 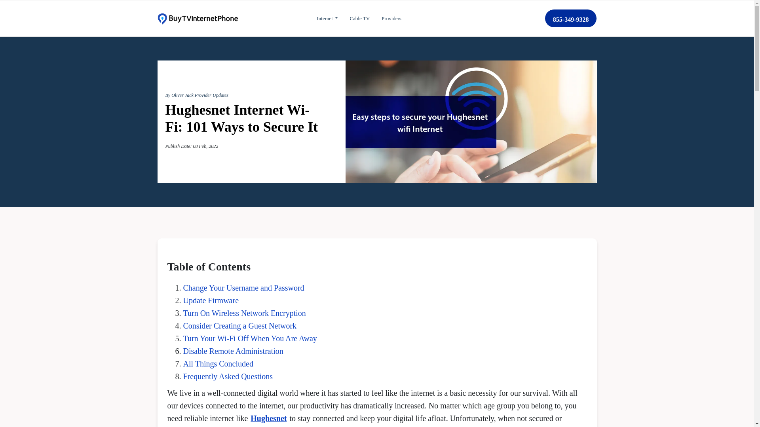 I want to click on Update Firmware, so click(x=211, y=300).